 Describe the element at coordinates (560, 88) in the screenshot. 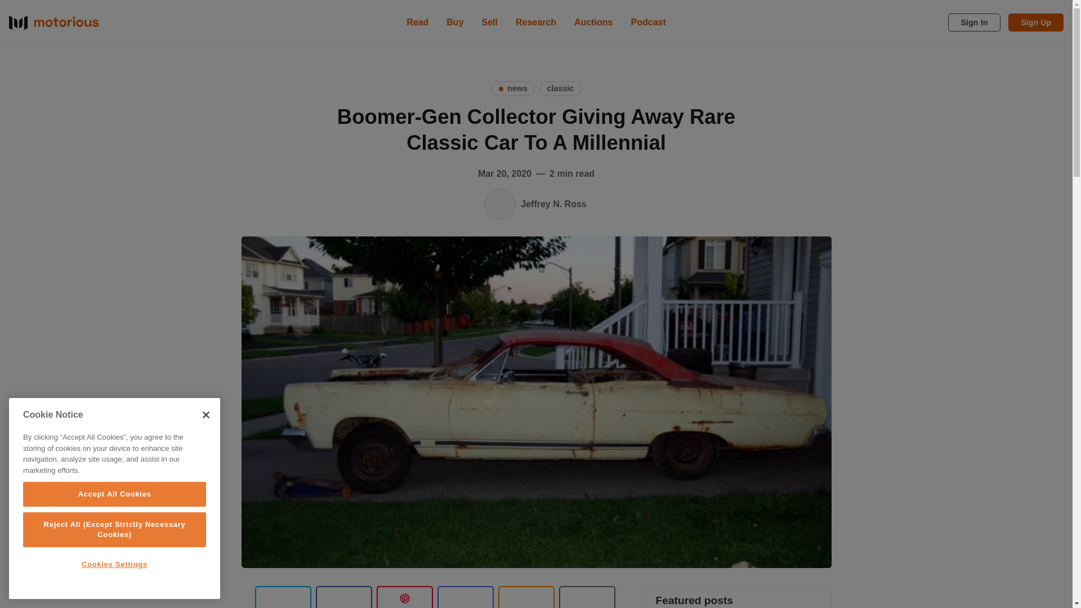

I see `classic` at that location.